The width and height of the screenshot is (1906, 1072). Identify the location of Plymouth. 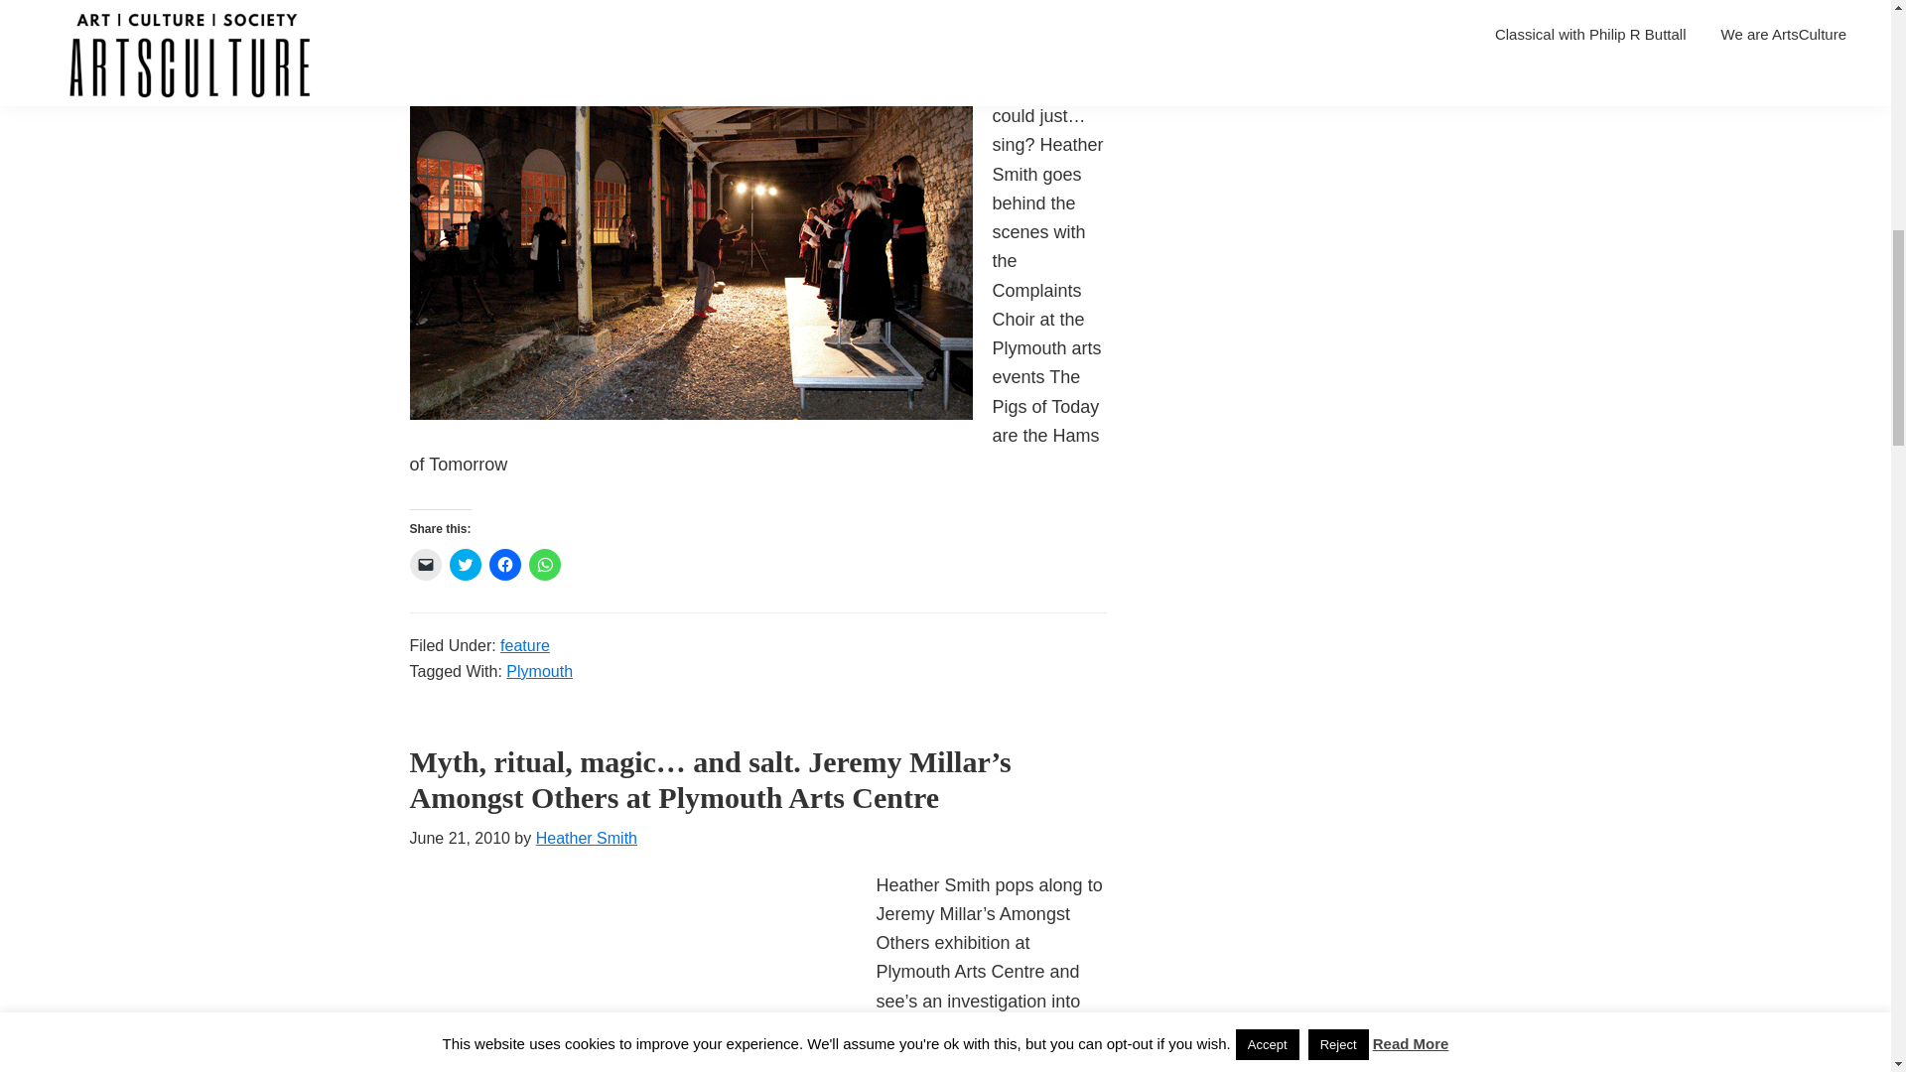
(540, 671).